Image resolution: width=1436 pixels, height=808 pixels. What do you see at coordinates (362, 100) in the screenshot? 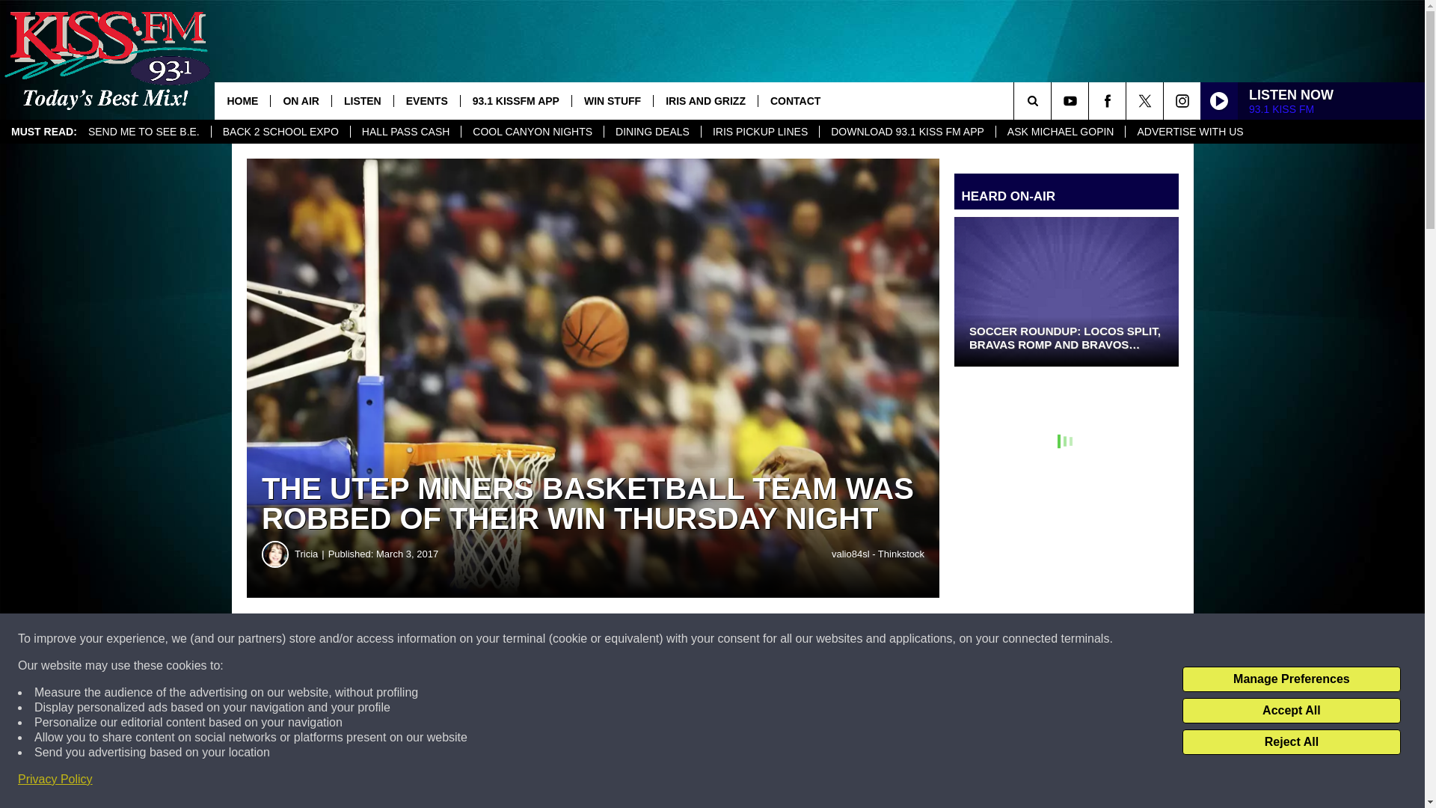
I see `LISTEN` at bounding box center [362, 100].